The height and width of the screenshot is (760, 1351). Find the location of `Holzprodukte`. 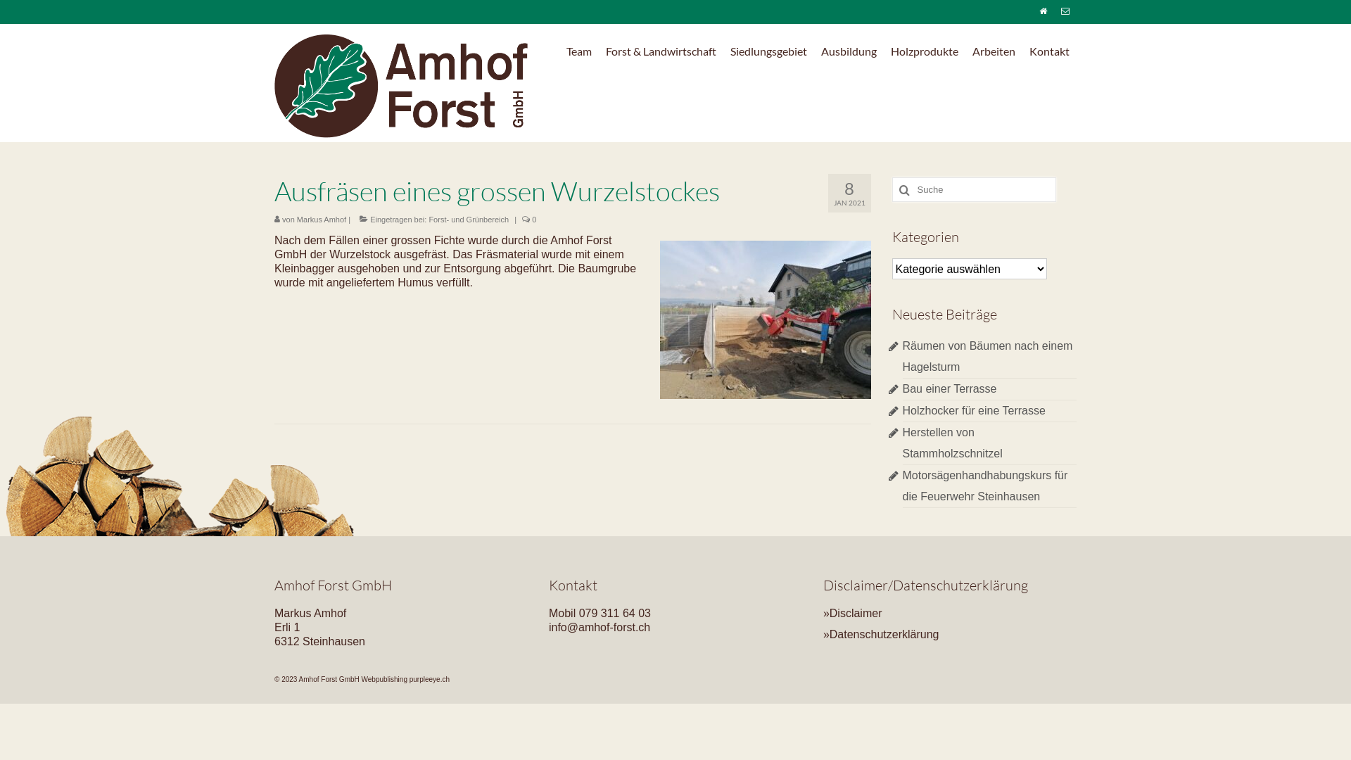

Holzprodukte is located at coordinates (925, 51).